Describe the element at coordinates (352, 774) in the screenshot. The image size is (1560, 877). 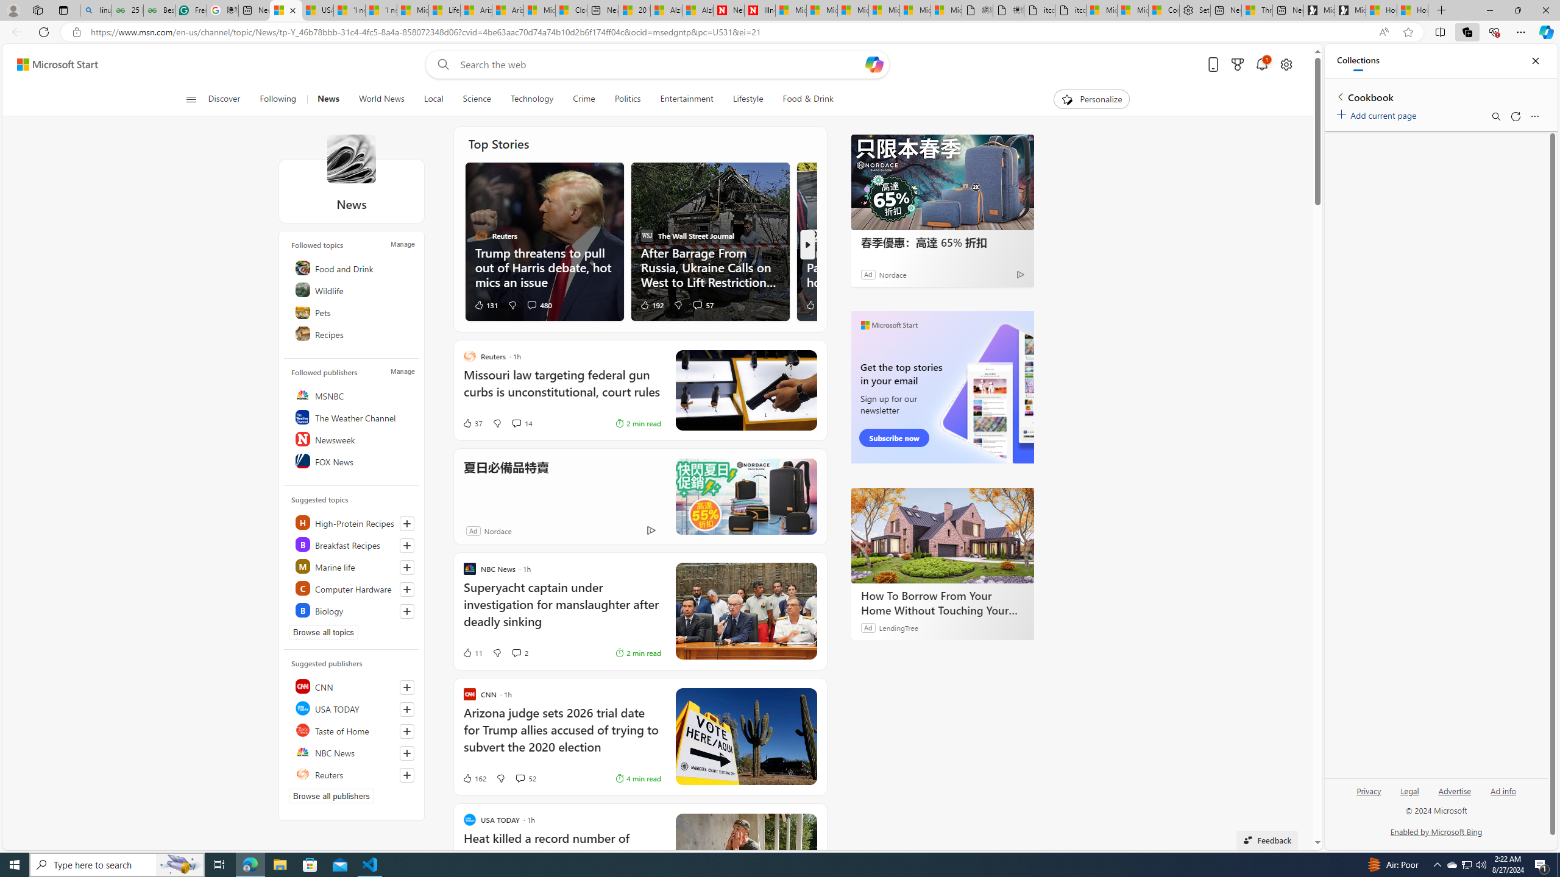
I see `Reuters` at that location.